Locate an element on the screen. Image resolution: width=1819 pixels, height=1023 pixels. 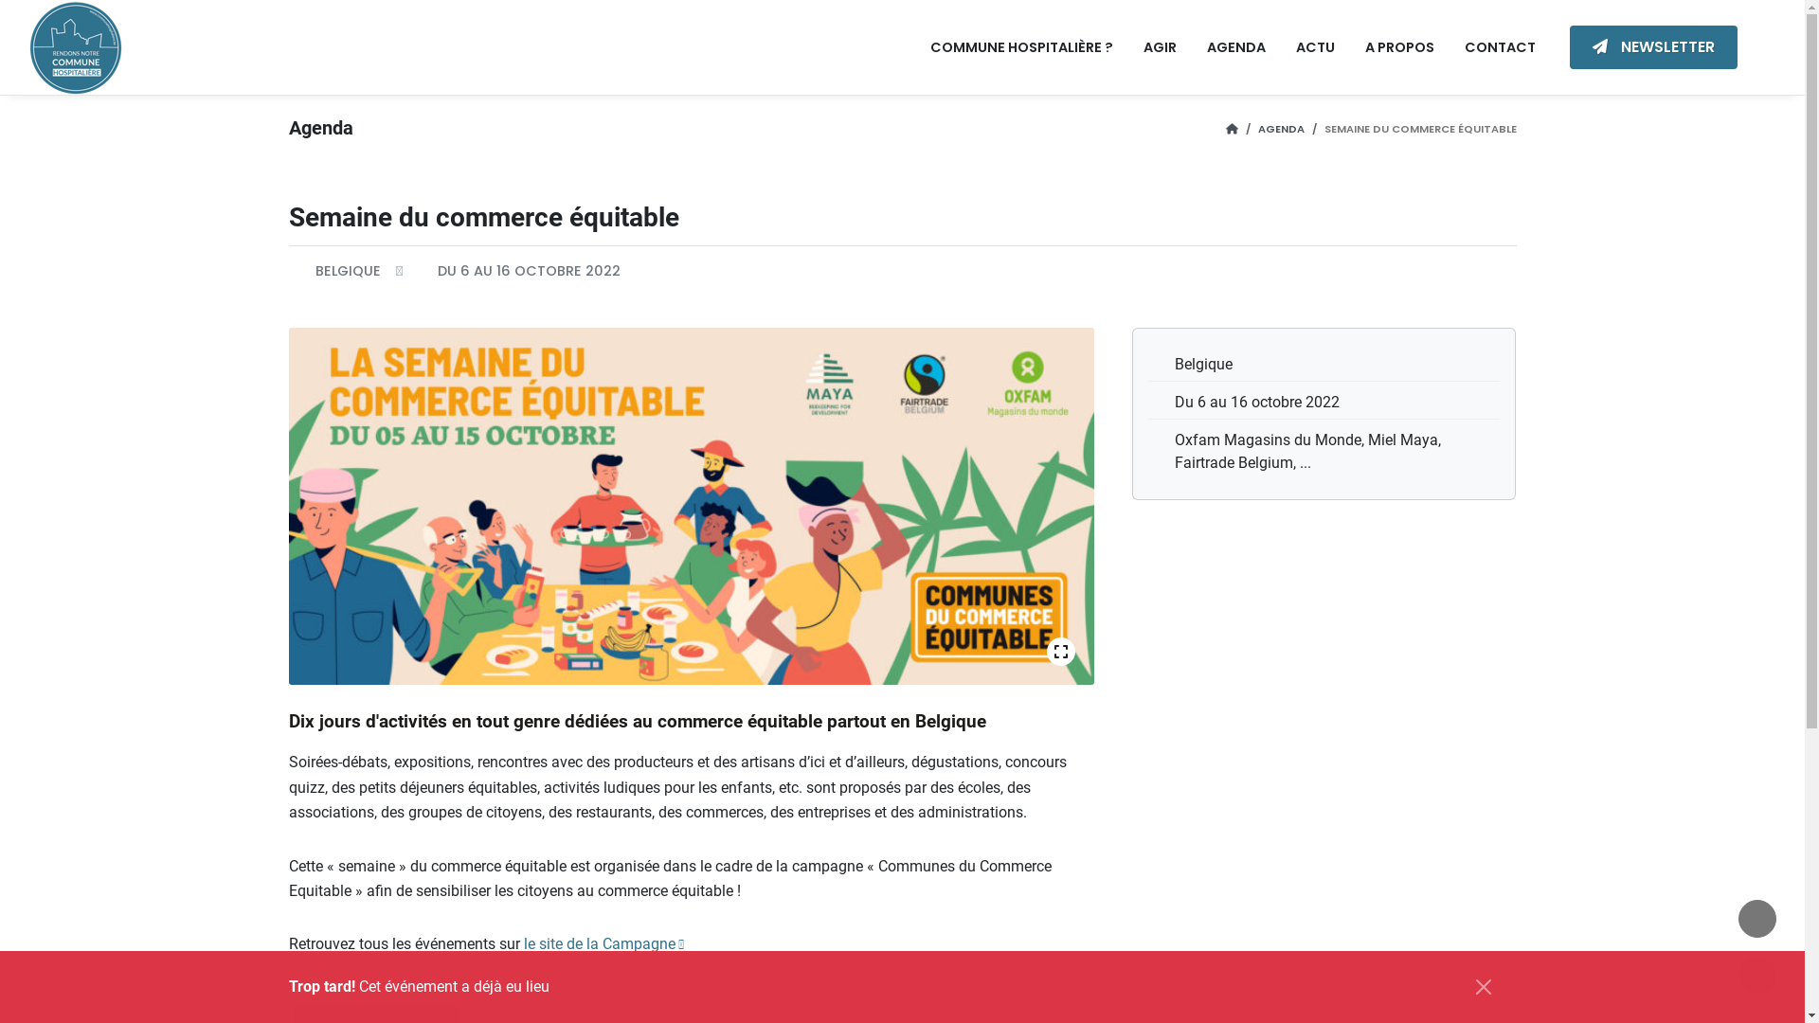
AGIR is located at coordinates (1160, 47).